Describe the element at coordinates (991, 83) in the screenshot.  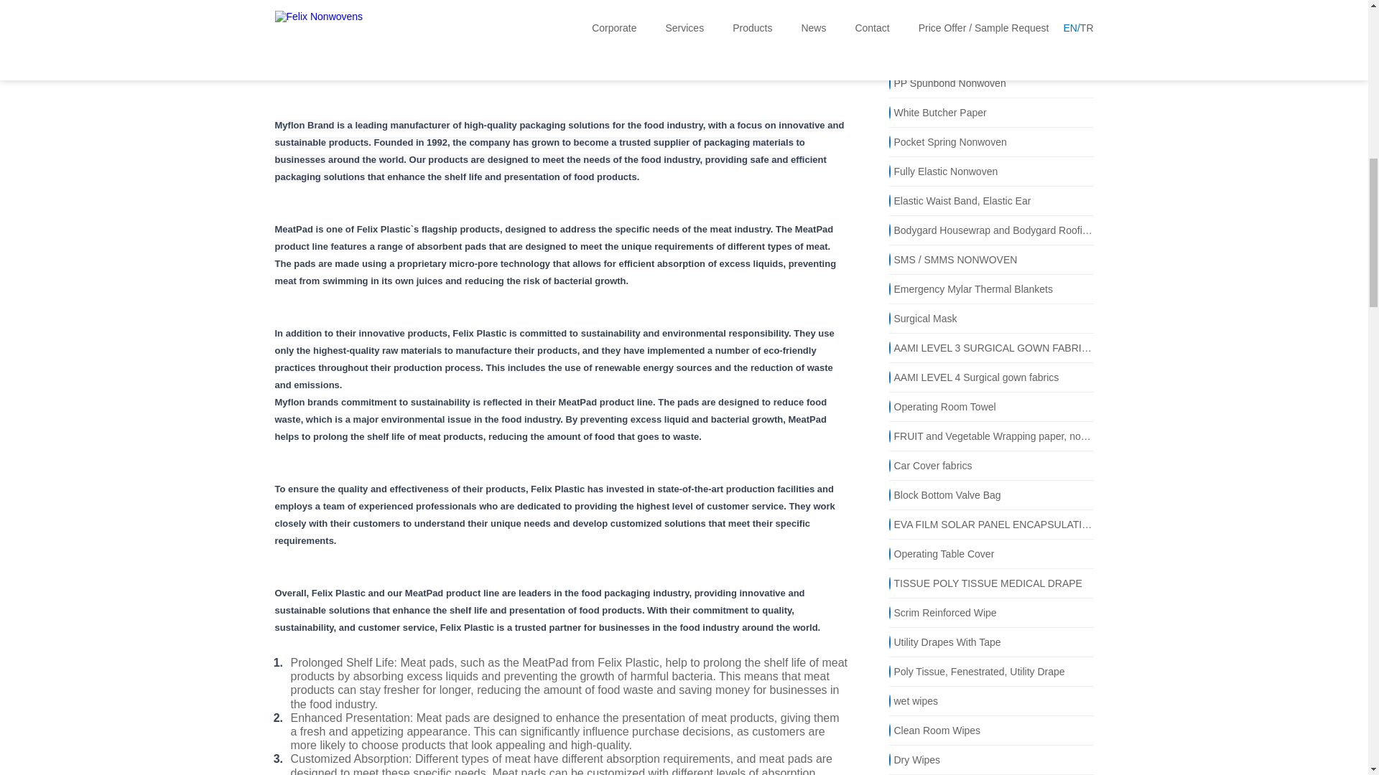
I see `PP Spunbond Nonwoven` at that location.